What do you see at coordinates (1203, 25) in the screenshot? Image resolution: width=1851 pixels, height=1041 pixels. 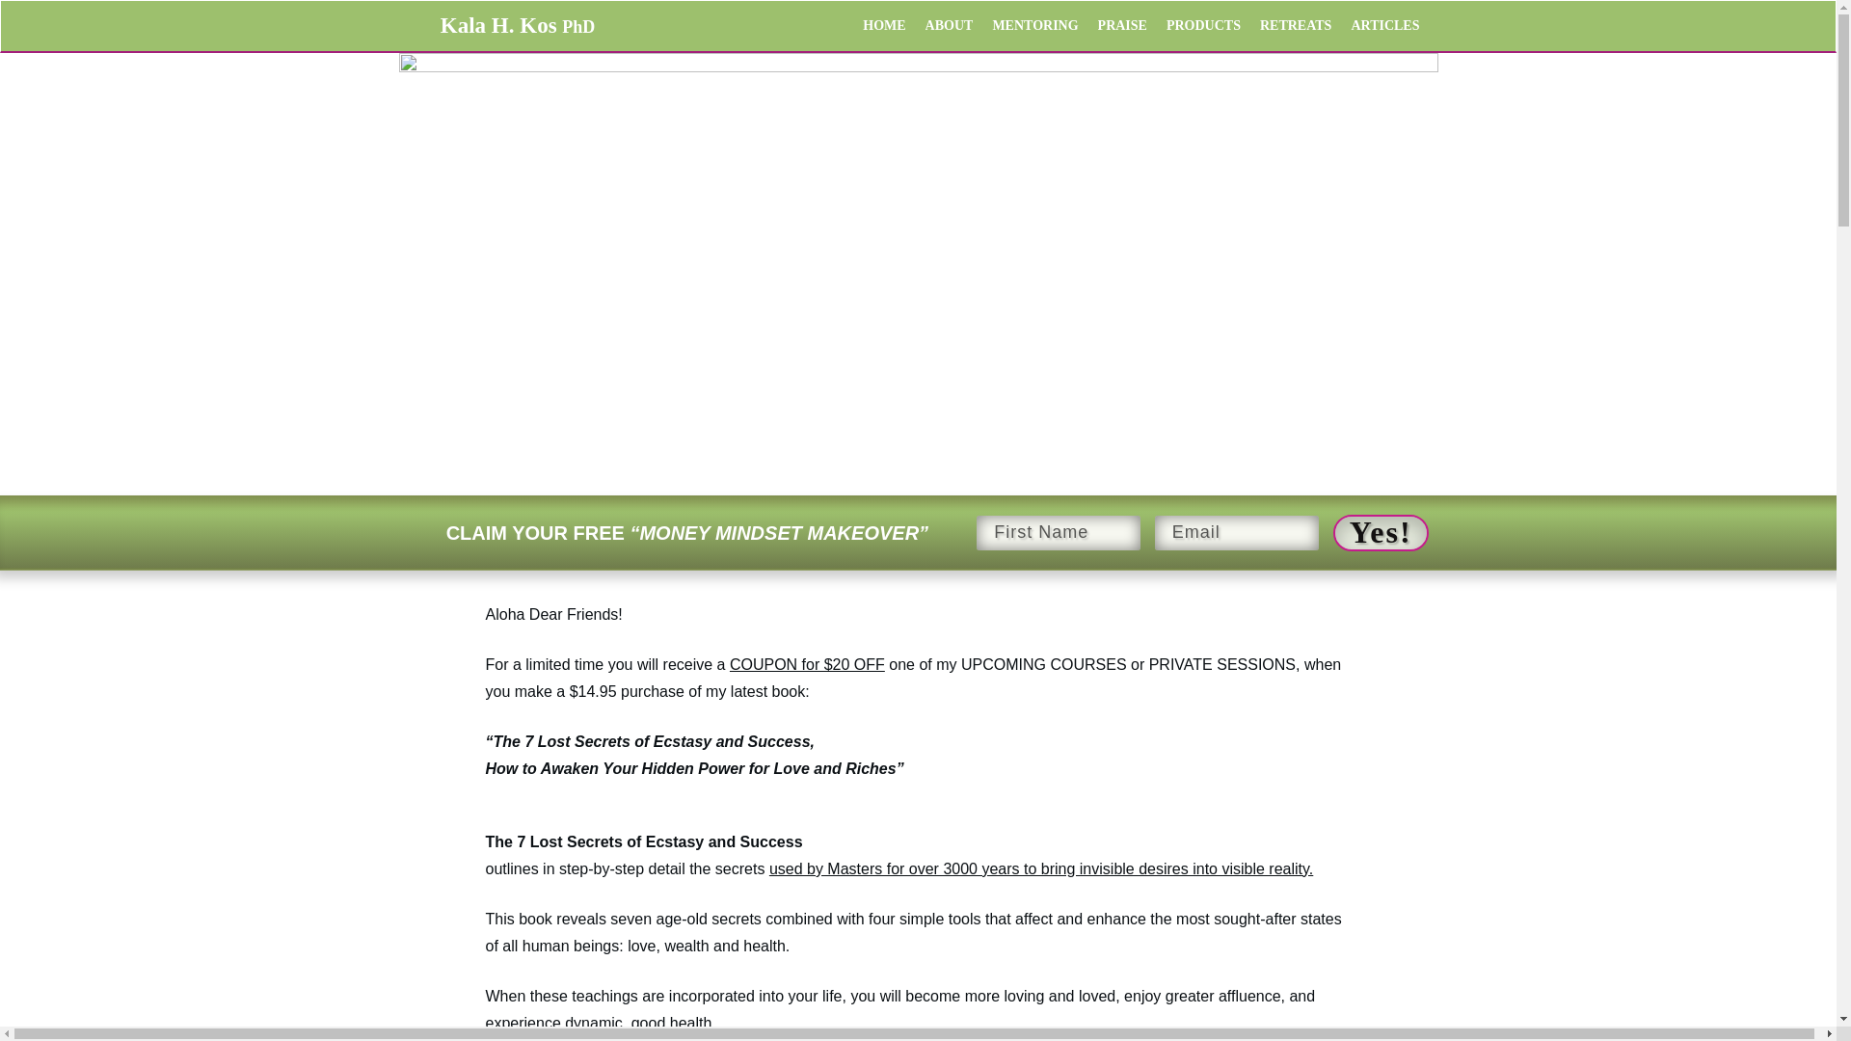 I see `PRODUCTS` at bounding box center [1203, 25].